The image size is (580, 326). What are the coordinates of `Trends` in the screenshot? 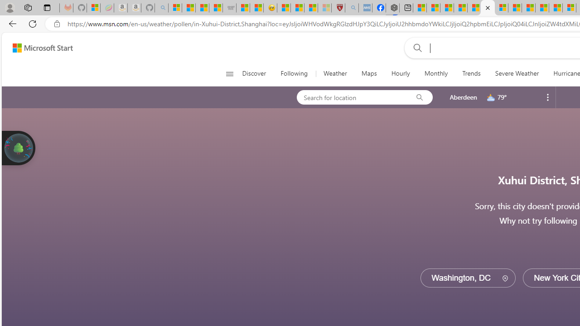 It's located at (471, 73).